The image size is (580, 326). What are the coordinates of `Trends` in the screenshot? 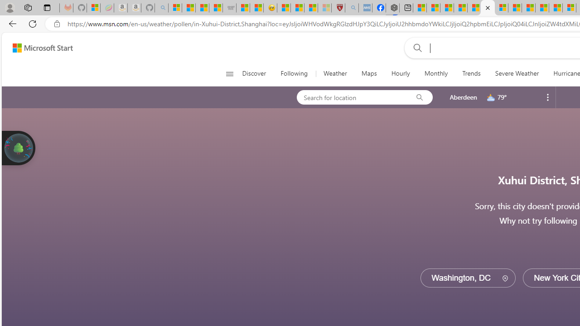 It's located at (471, 73).